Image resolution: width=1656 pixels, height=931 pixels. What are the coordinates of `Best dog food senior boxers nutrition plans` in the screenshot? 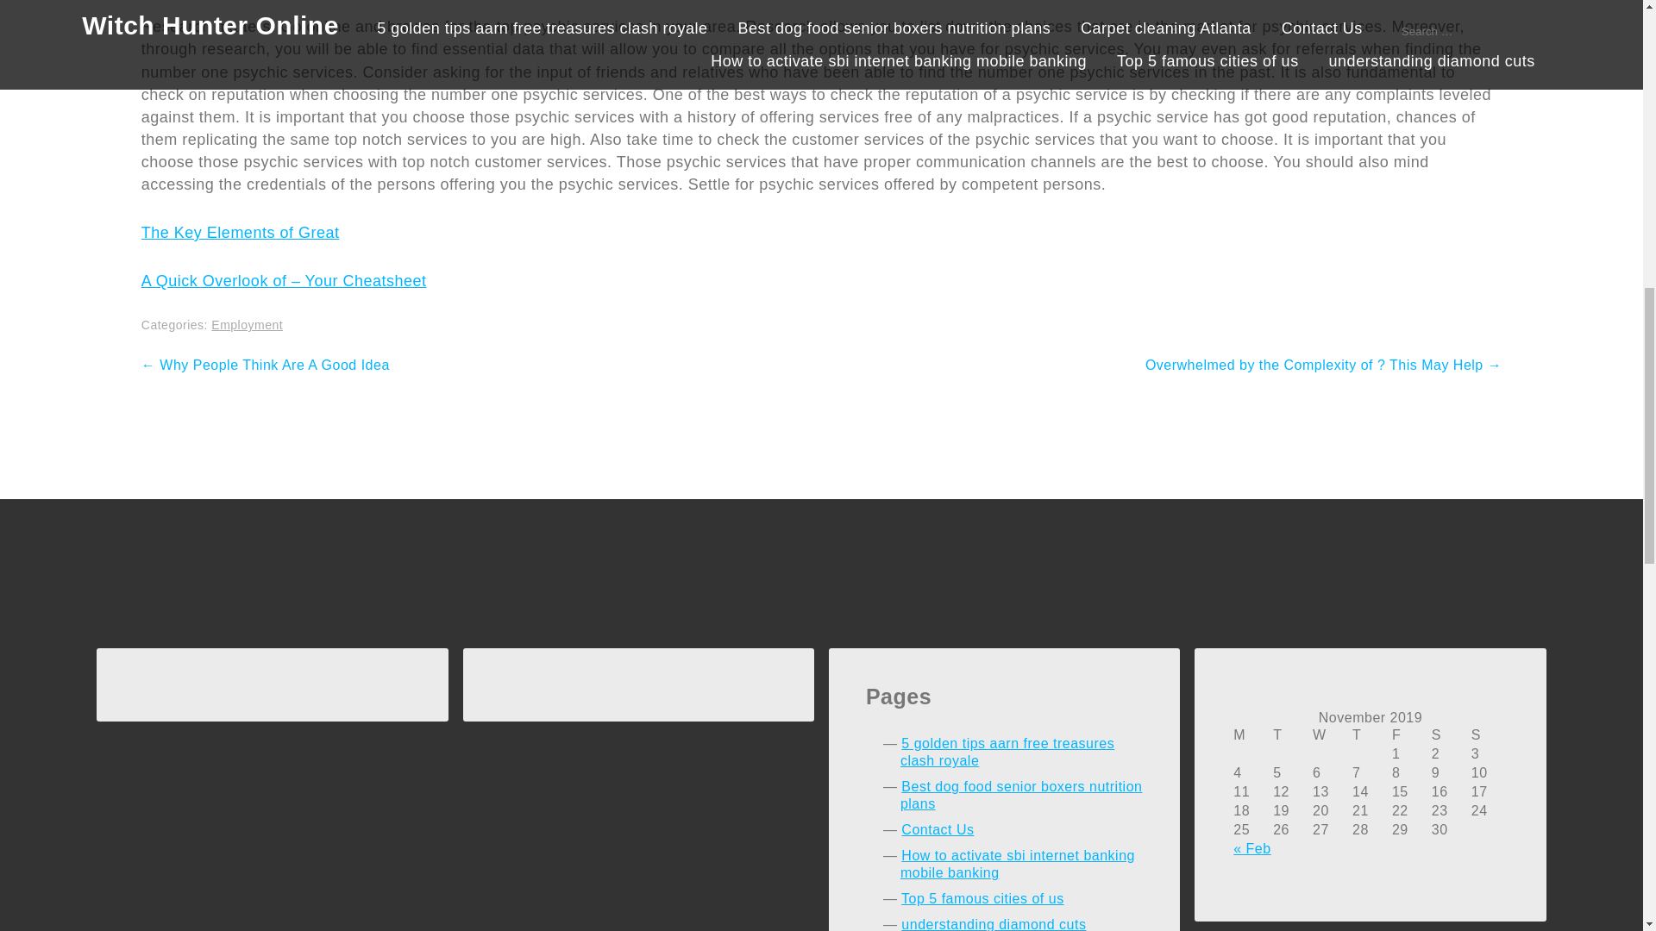 It's located at (1021, 795).